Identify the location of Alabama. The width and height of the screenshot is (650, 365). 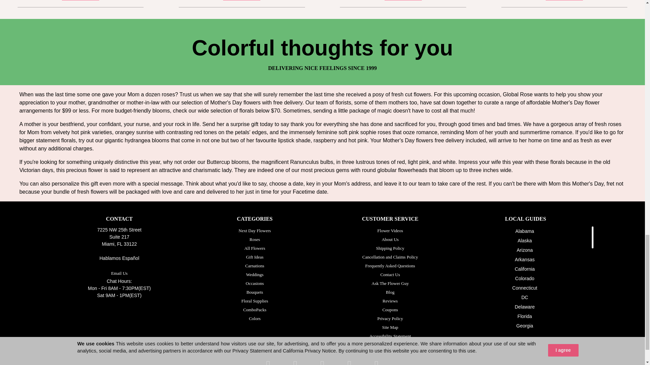
(524, 231).